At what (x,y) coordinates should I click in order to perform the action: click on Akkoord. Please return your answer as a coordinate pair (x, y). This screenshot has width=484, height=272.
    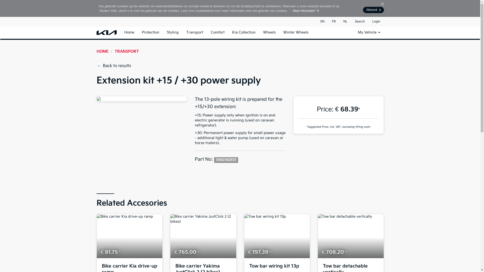
    Looking at the image, I should click on (373, 10).